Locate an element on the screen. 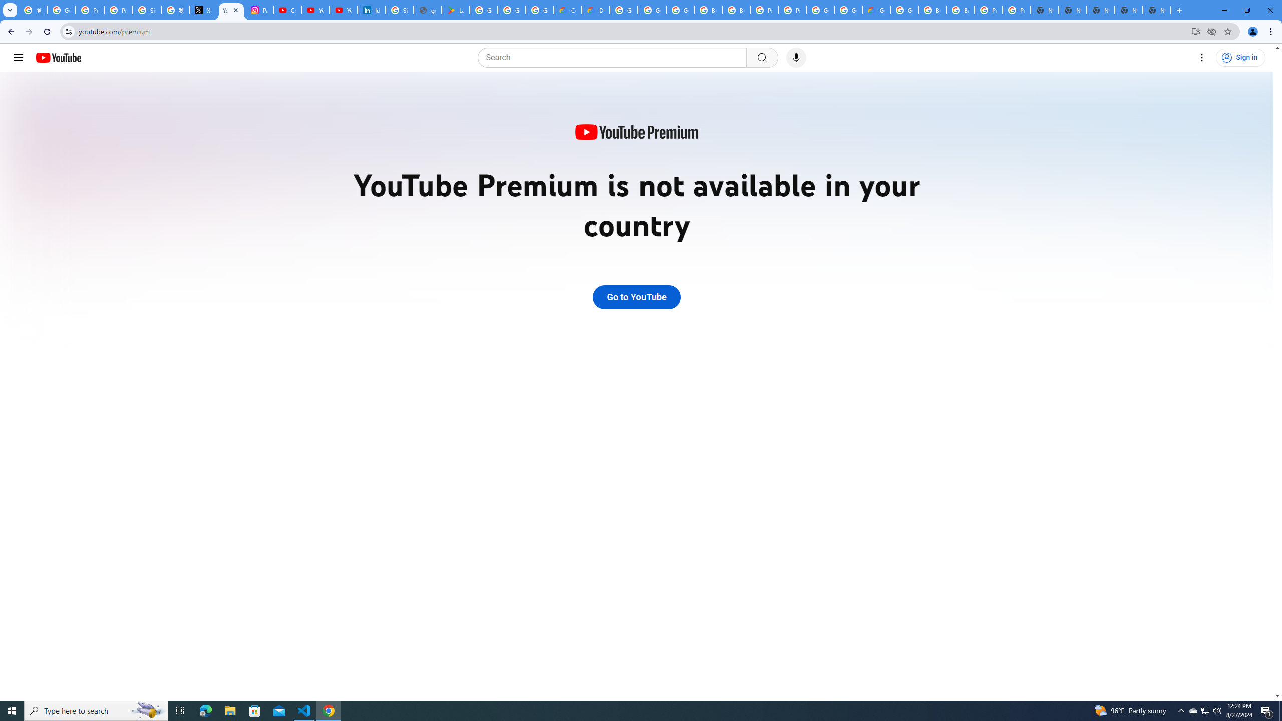 The image size is (1282, 721). Privacy Help Center - Policies Help is located at coordinates (89, 10).